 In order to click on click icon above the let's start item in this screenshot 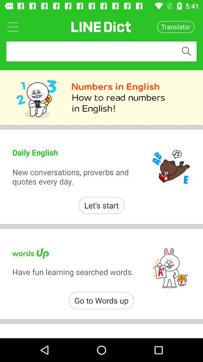, I will do `click(74, 176)`.